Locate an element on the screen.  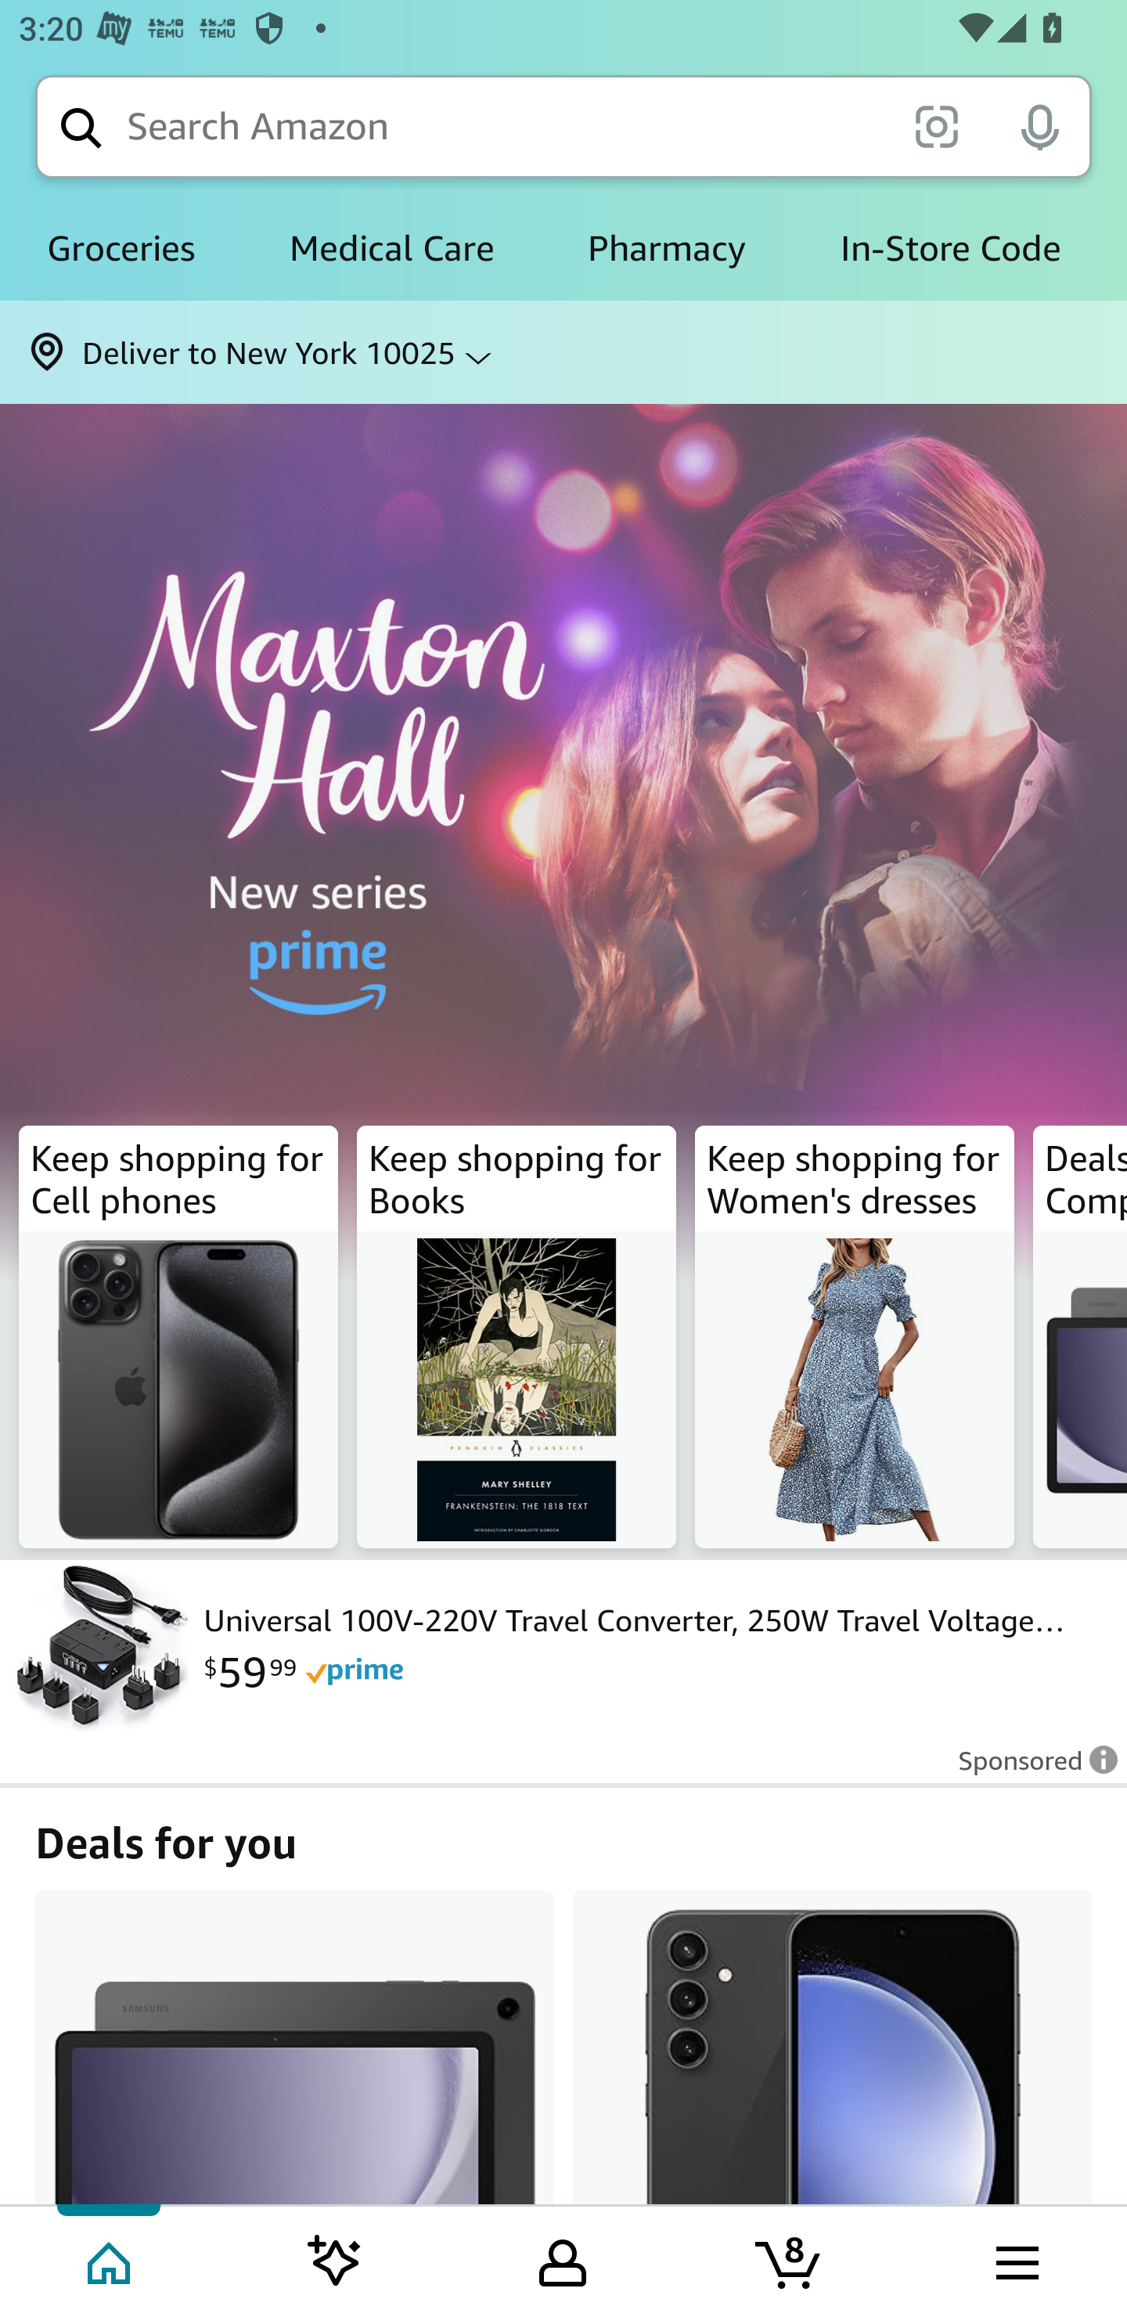
In-Store Code is located at coordinates (950, 249).